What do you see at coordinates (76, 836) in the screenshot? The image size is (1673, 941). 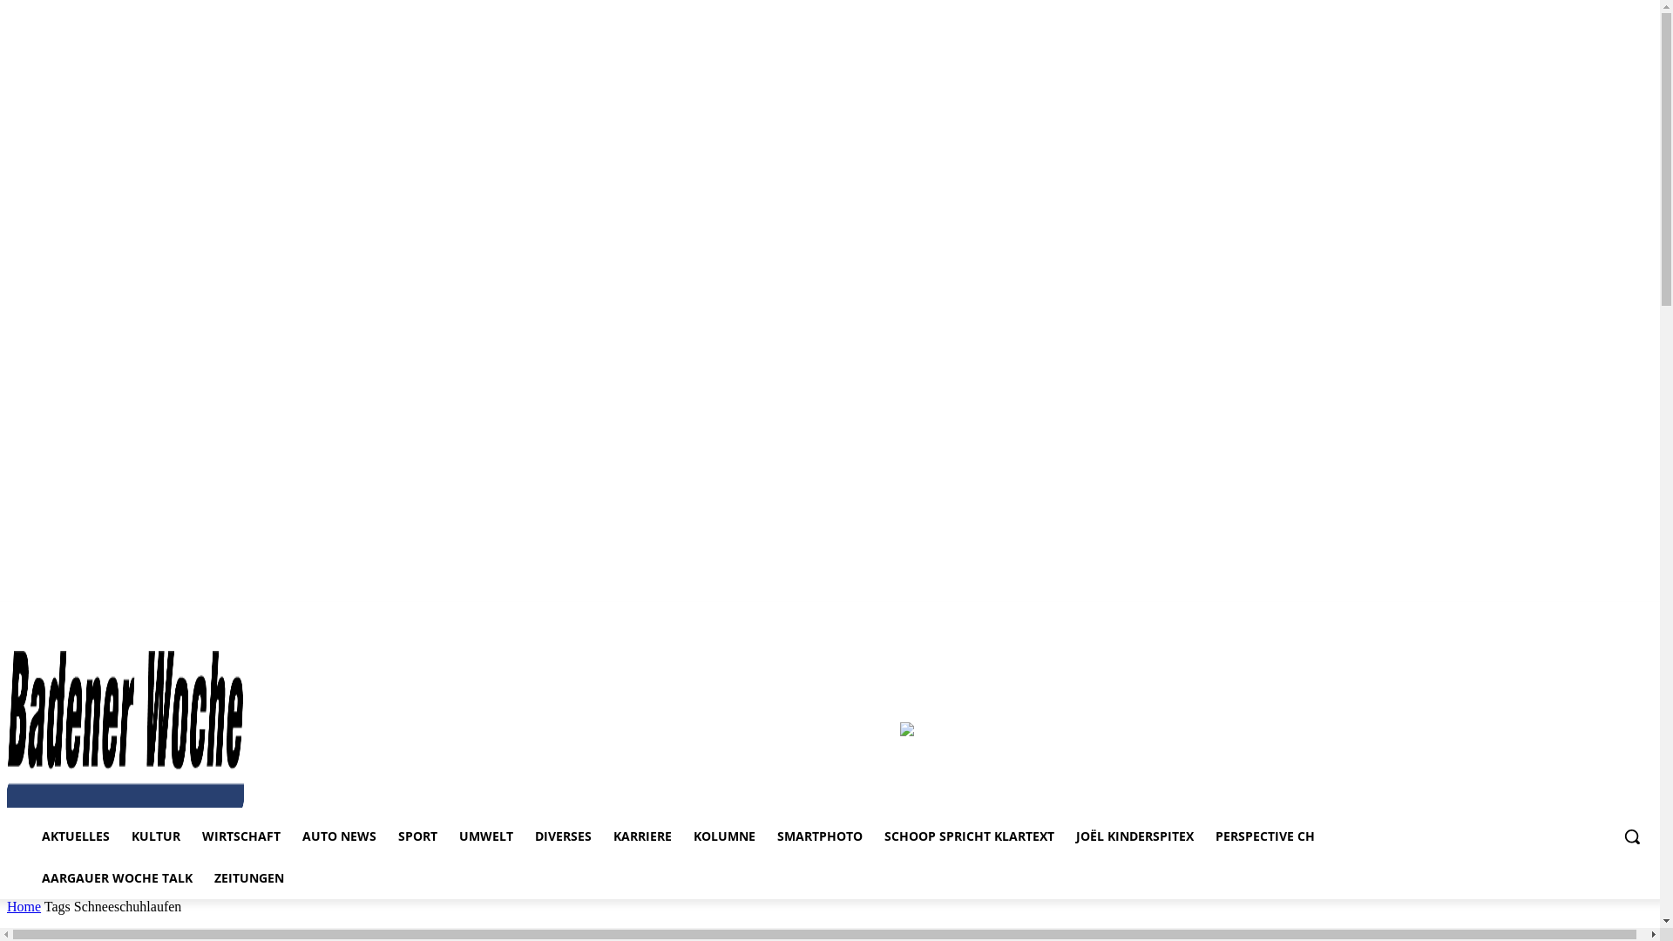 I see `AKTUELLES` at bounding box center [76, 836].